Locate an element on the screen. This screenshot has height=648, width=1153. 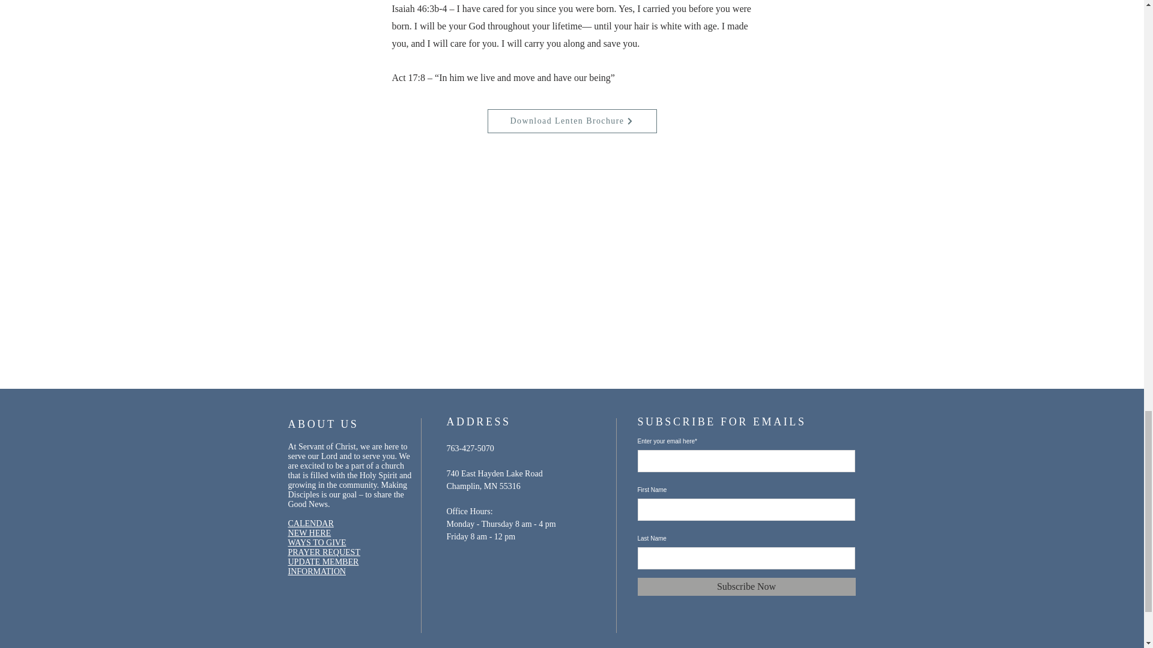
WAYS TO GIVE is located at coordinates (317, 542).